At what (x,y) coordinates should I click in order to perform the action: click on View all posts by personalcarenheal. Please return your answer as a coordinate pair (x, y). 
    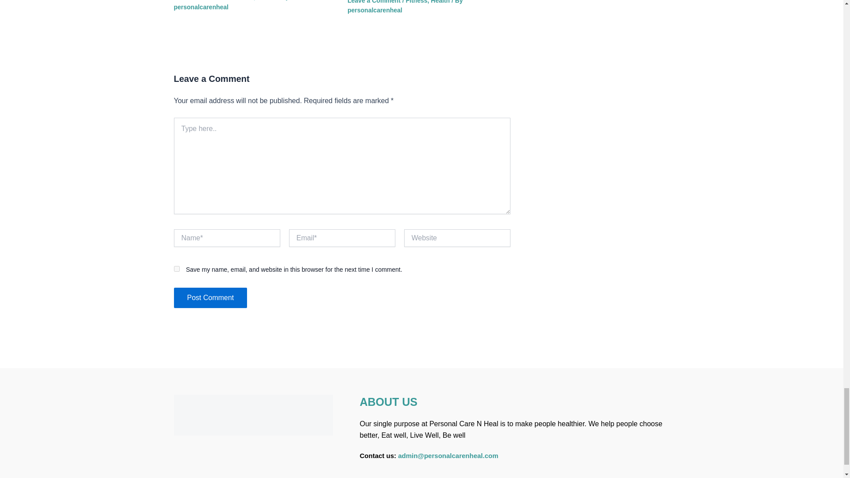
    Looking at the image, I should click on (201, 7).